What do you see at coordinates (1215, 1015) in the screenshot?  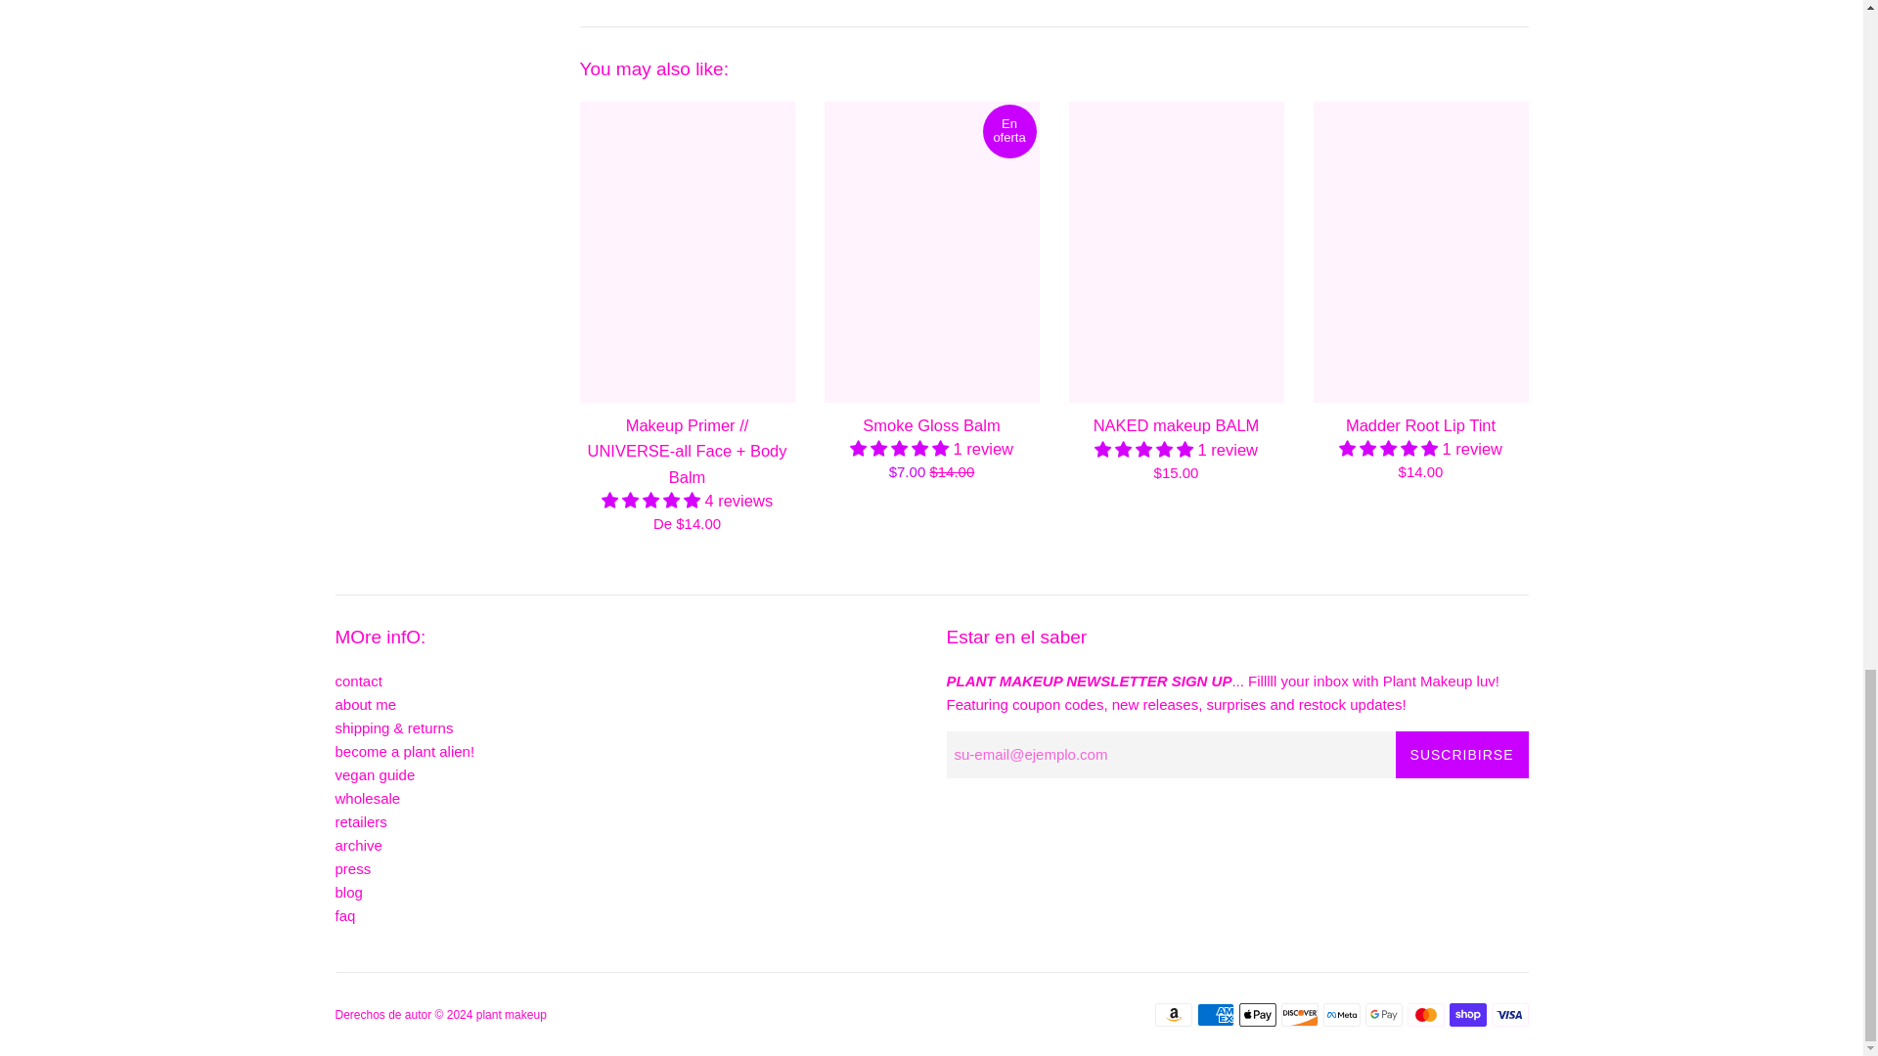 I see `American Express` at bounding box center [1215, 1015].